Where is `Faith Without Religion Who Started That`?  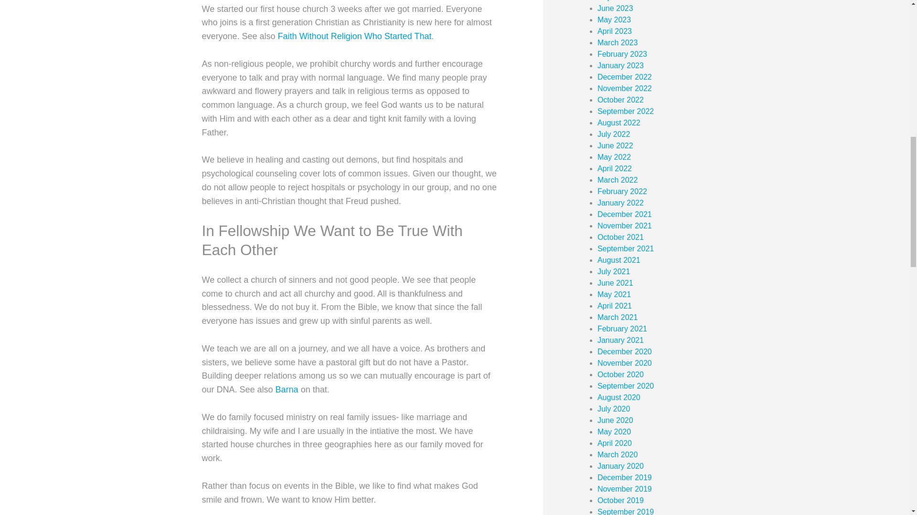 Faith Without Religion Who Started That is located at coordinates (354, 36).